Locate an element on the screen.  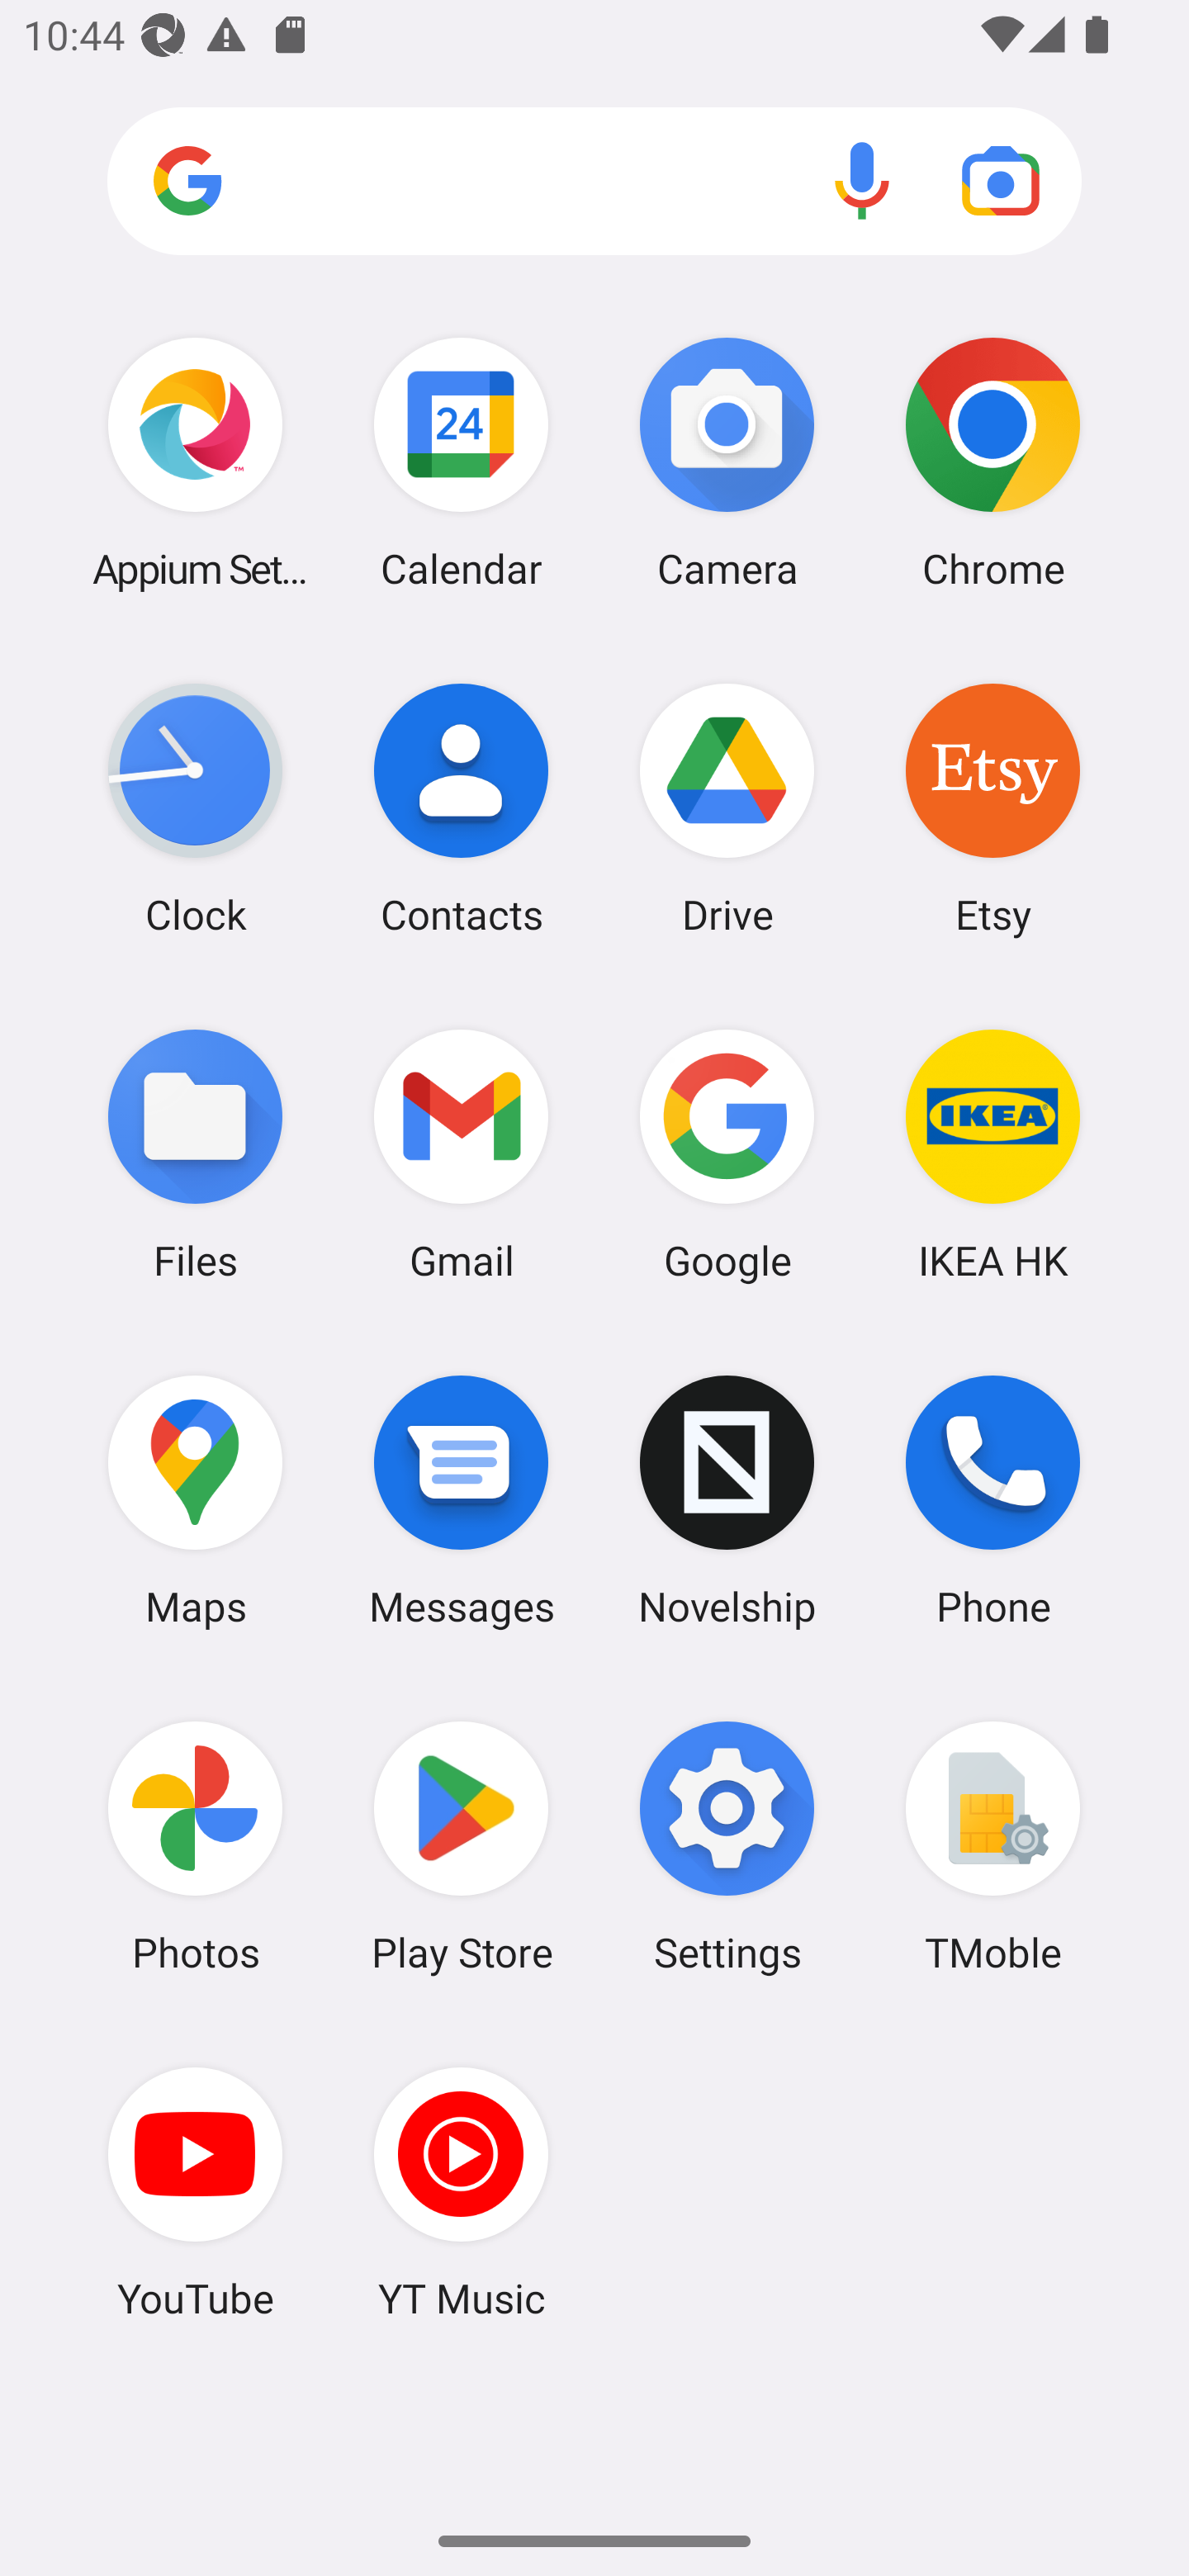
Play Store is located at coordinates (461, 1847).